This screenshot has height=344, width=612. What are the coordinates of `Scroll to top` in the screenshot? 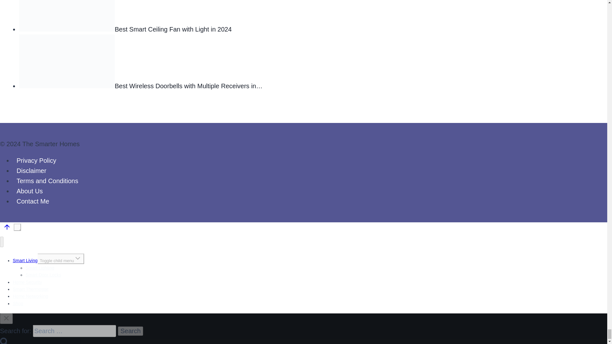 It's located at (7, 228).